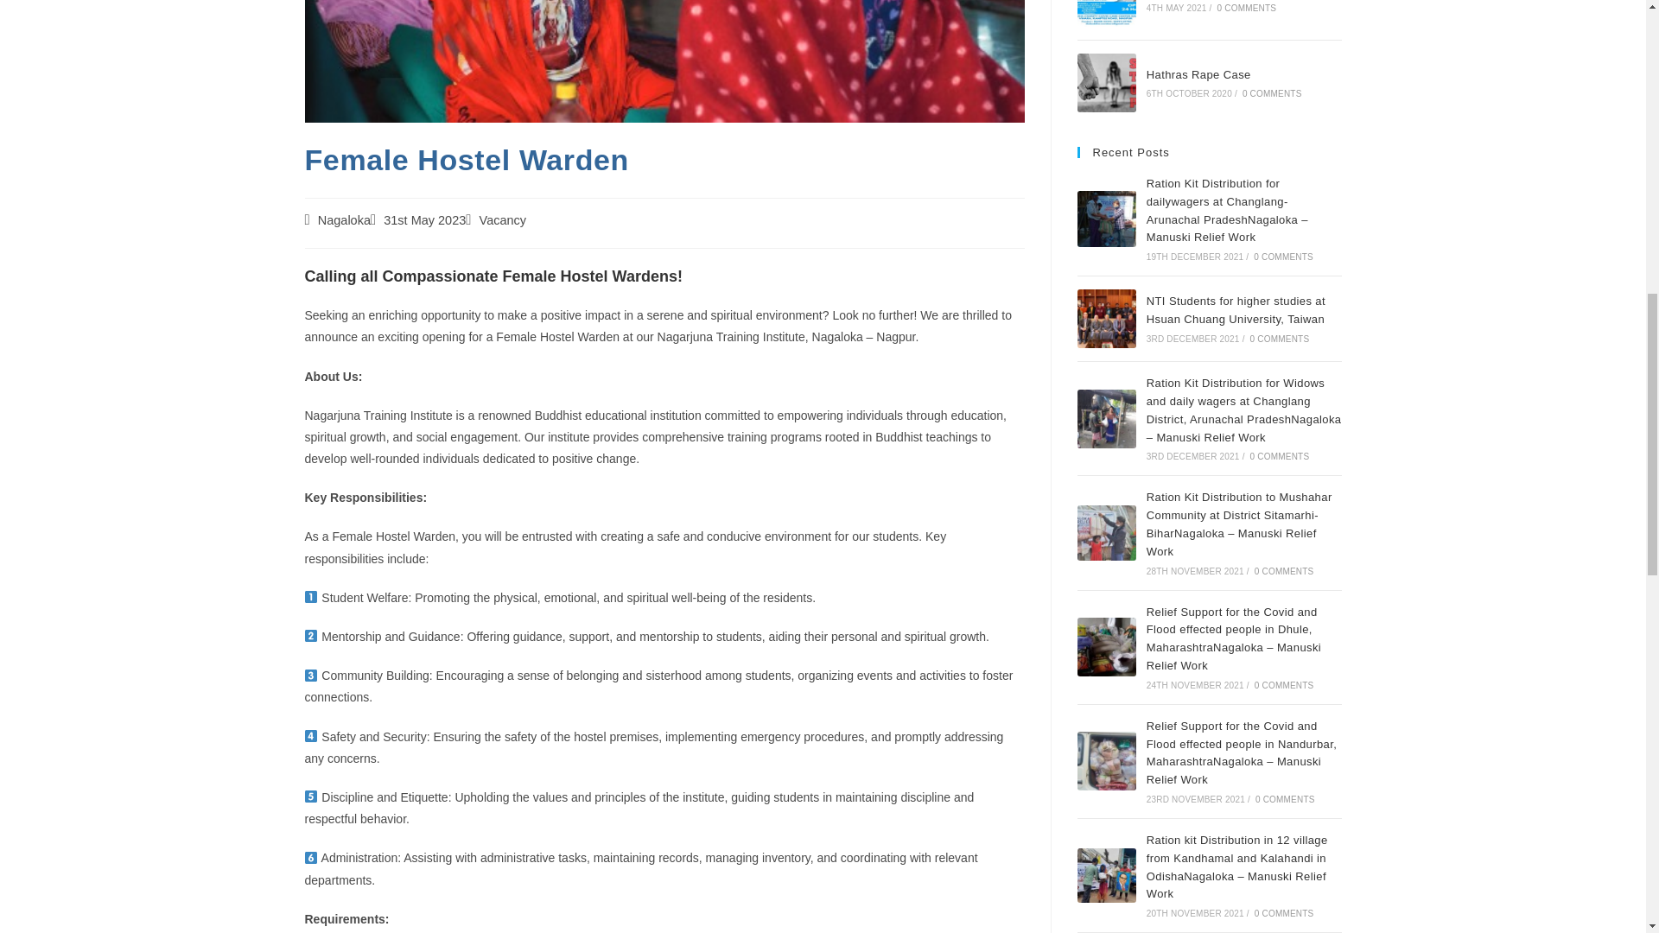 Image resolution: width=1659 pixels, height=933 pixels. I want to click on Hathras Rape Case, so click(1106, 82).